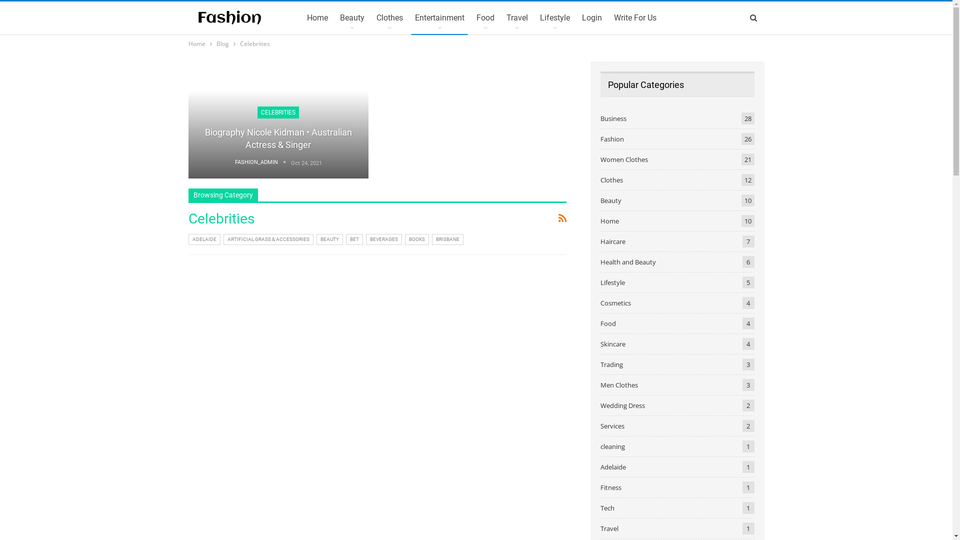  I want to click on Wedding Dress 
2, so click(623, 405).